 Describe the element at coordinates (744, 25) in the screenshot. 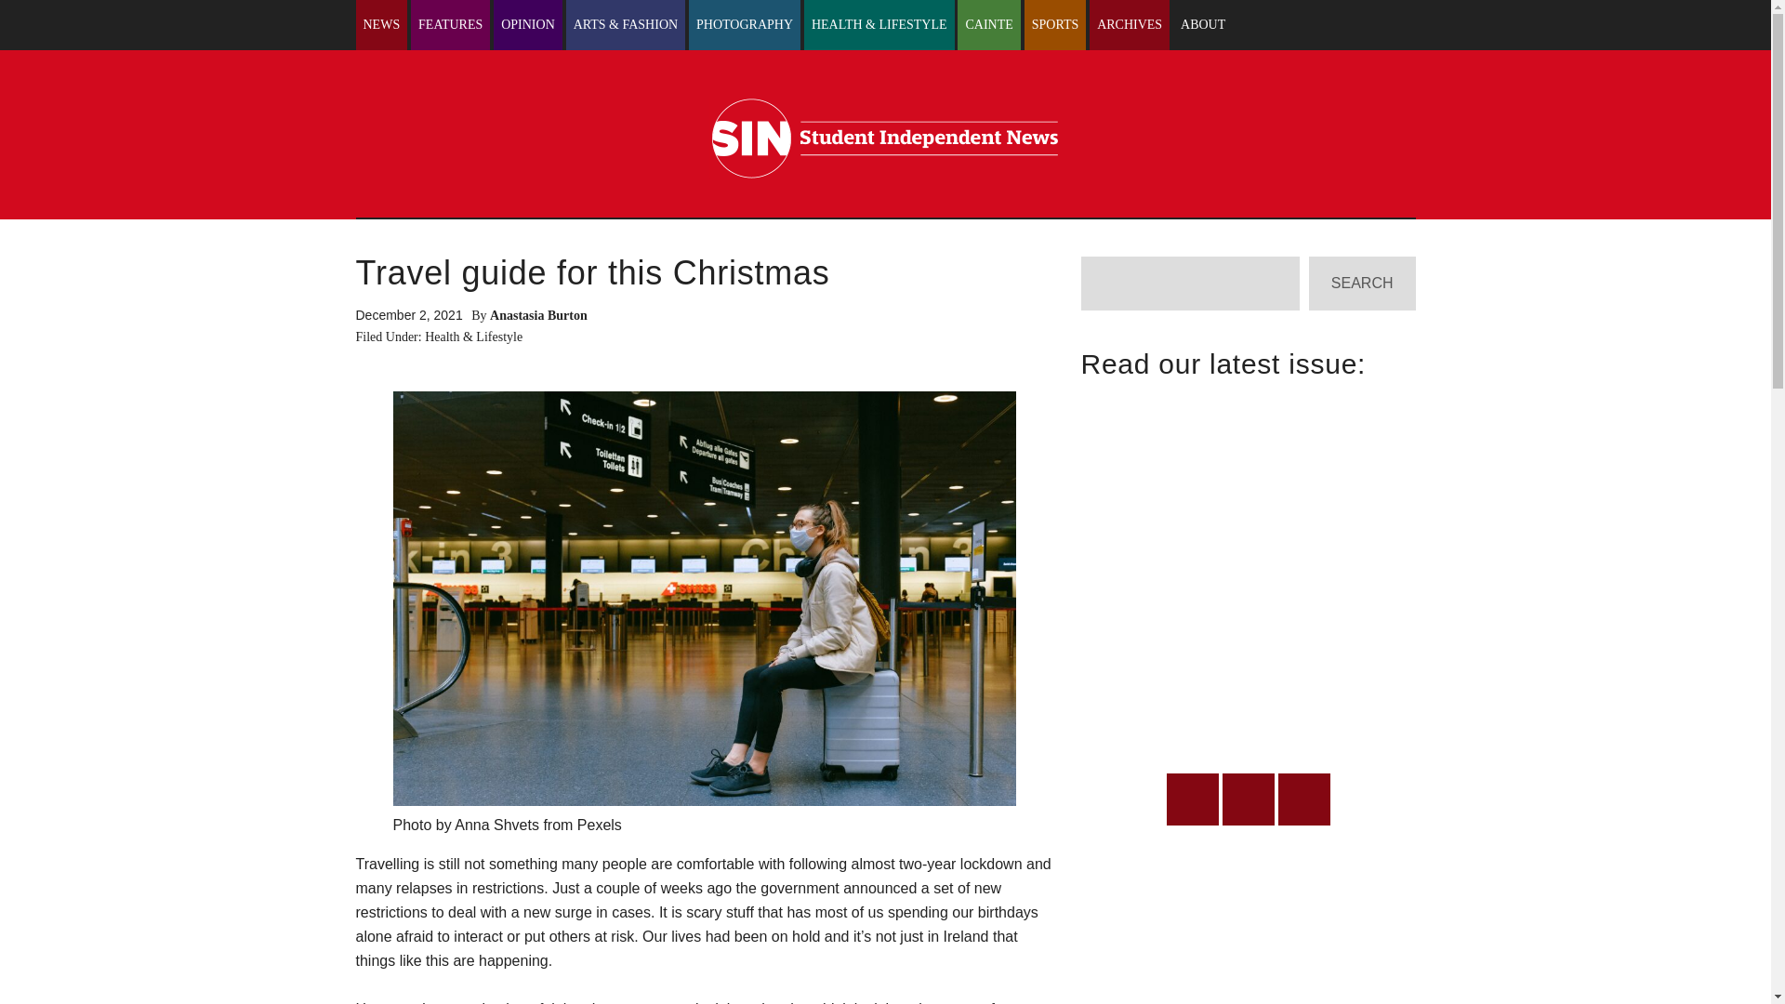

I see `PHOTOGRAPHY` at that location.